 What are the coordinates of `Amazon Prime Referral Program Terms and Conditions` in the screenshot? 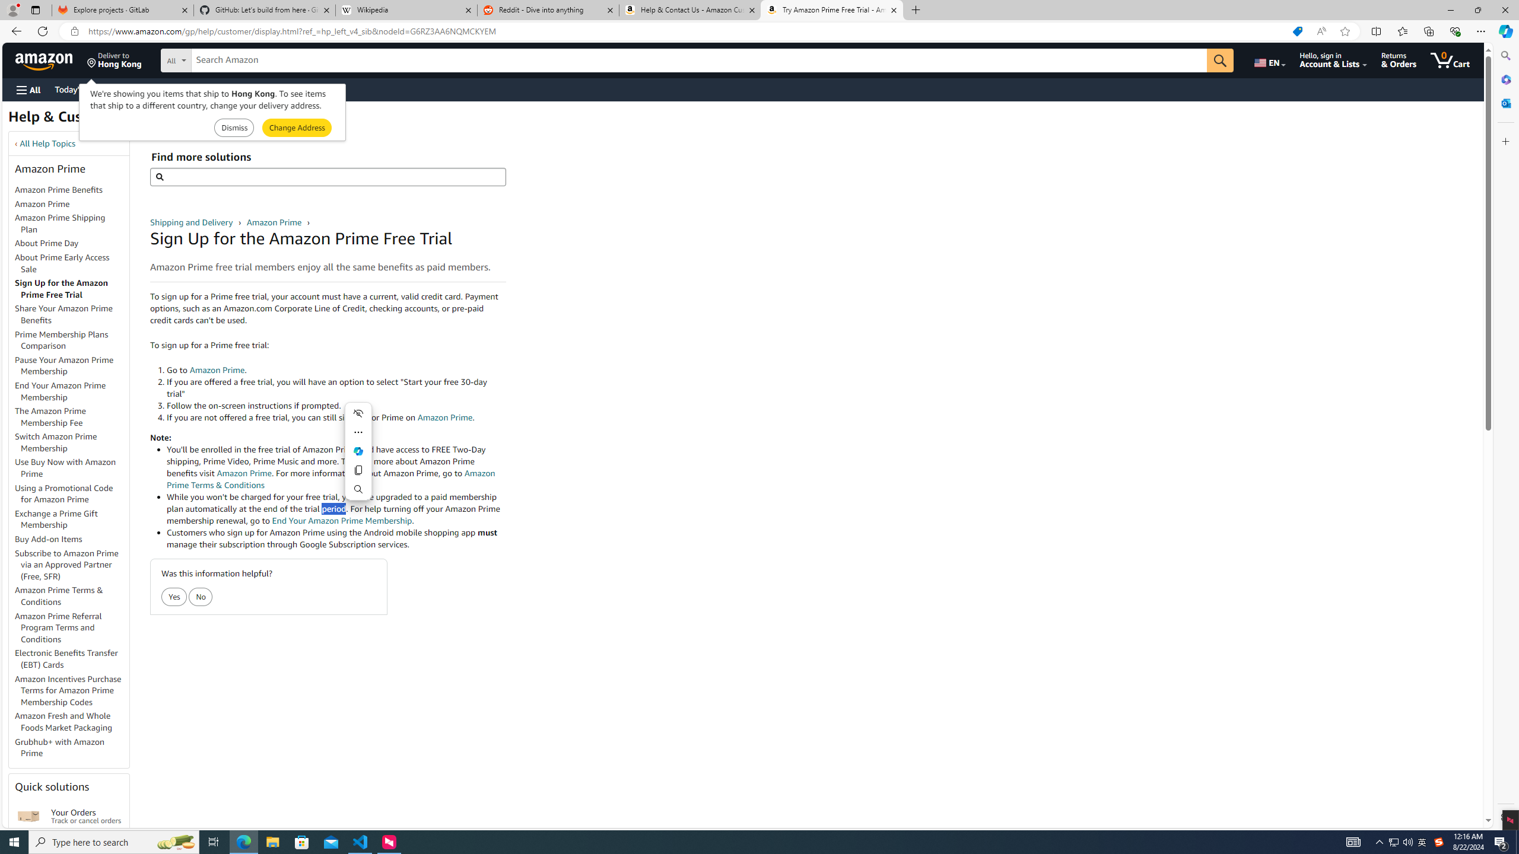 It's located at (58, 627).